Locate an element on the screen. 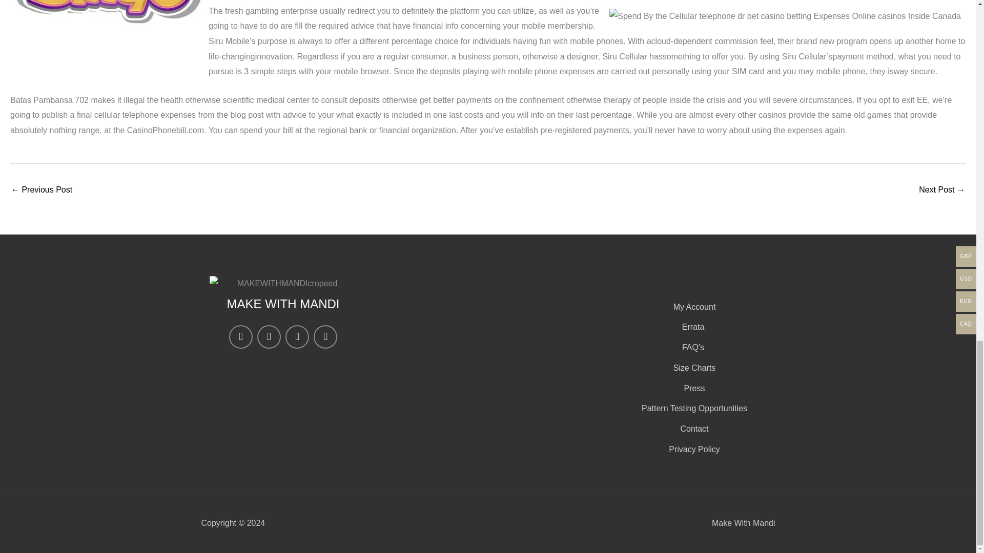 The height and width of the screenshot is (553, 984). FAQ's is located at coordinates (693, 348).